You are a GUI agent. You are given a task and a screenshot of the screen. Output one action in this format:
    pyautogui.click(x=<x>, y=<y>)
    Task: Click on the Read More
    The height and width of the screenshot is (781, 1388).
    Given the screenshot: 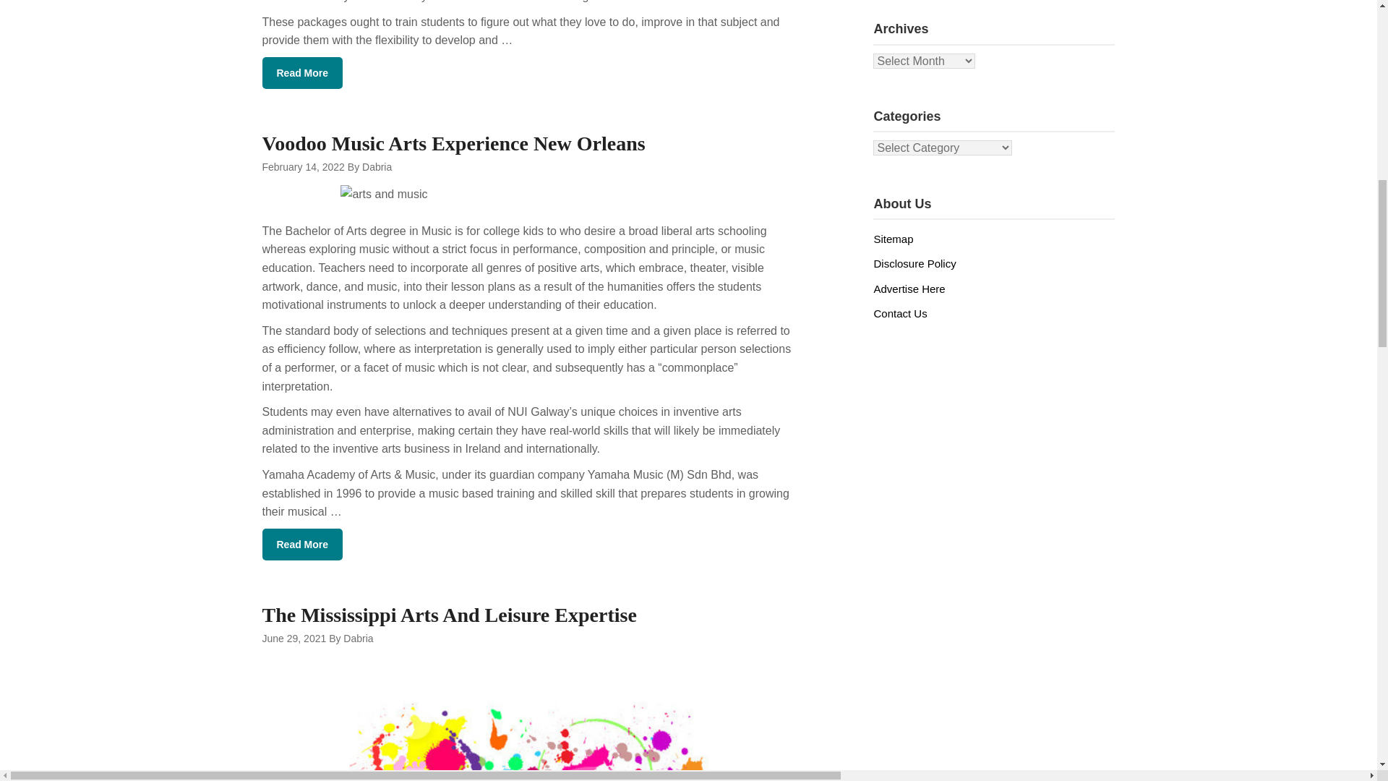 What is the action you would take?
    pyautogui.click(x=302, y=72)
    